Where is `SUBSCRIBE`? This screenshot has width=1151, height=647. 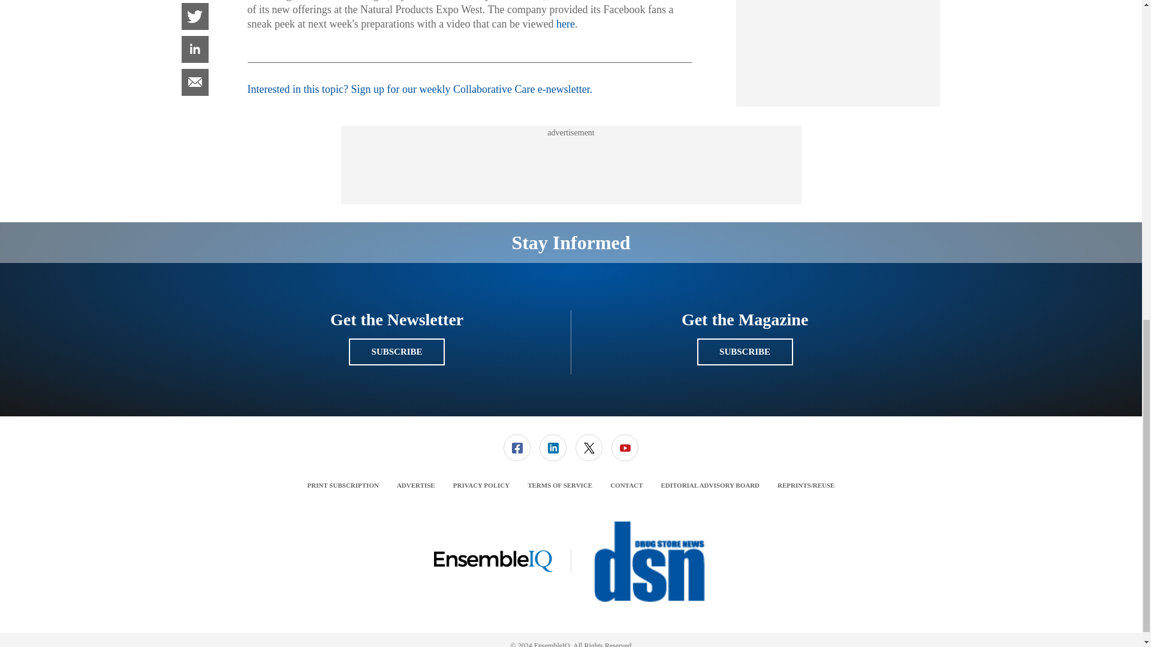
SUBSCRIBE is located at coordinates (396, 352).